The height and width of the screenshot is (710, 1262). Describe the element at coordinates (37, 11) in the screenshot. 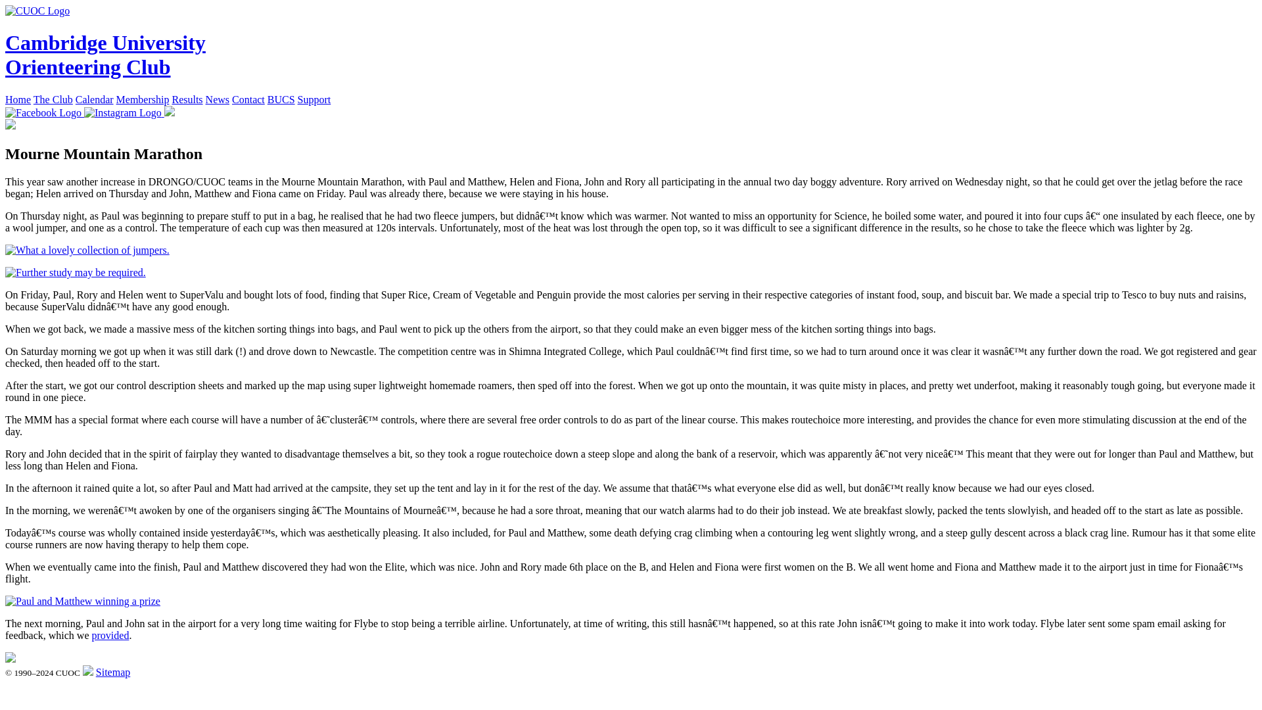

I see `CUOC Logo` at that location.